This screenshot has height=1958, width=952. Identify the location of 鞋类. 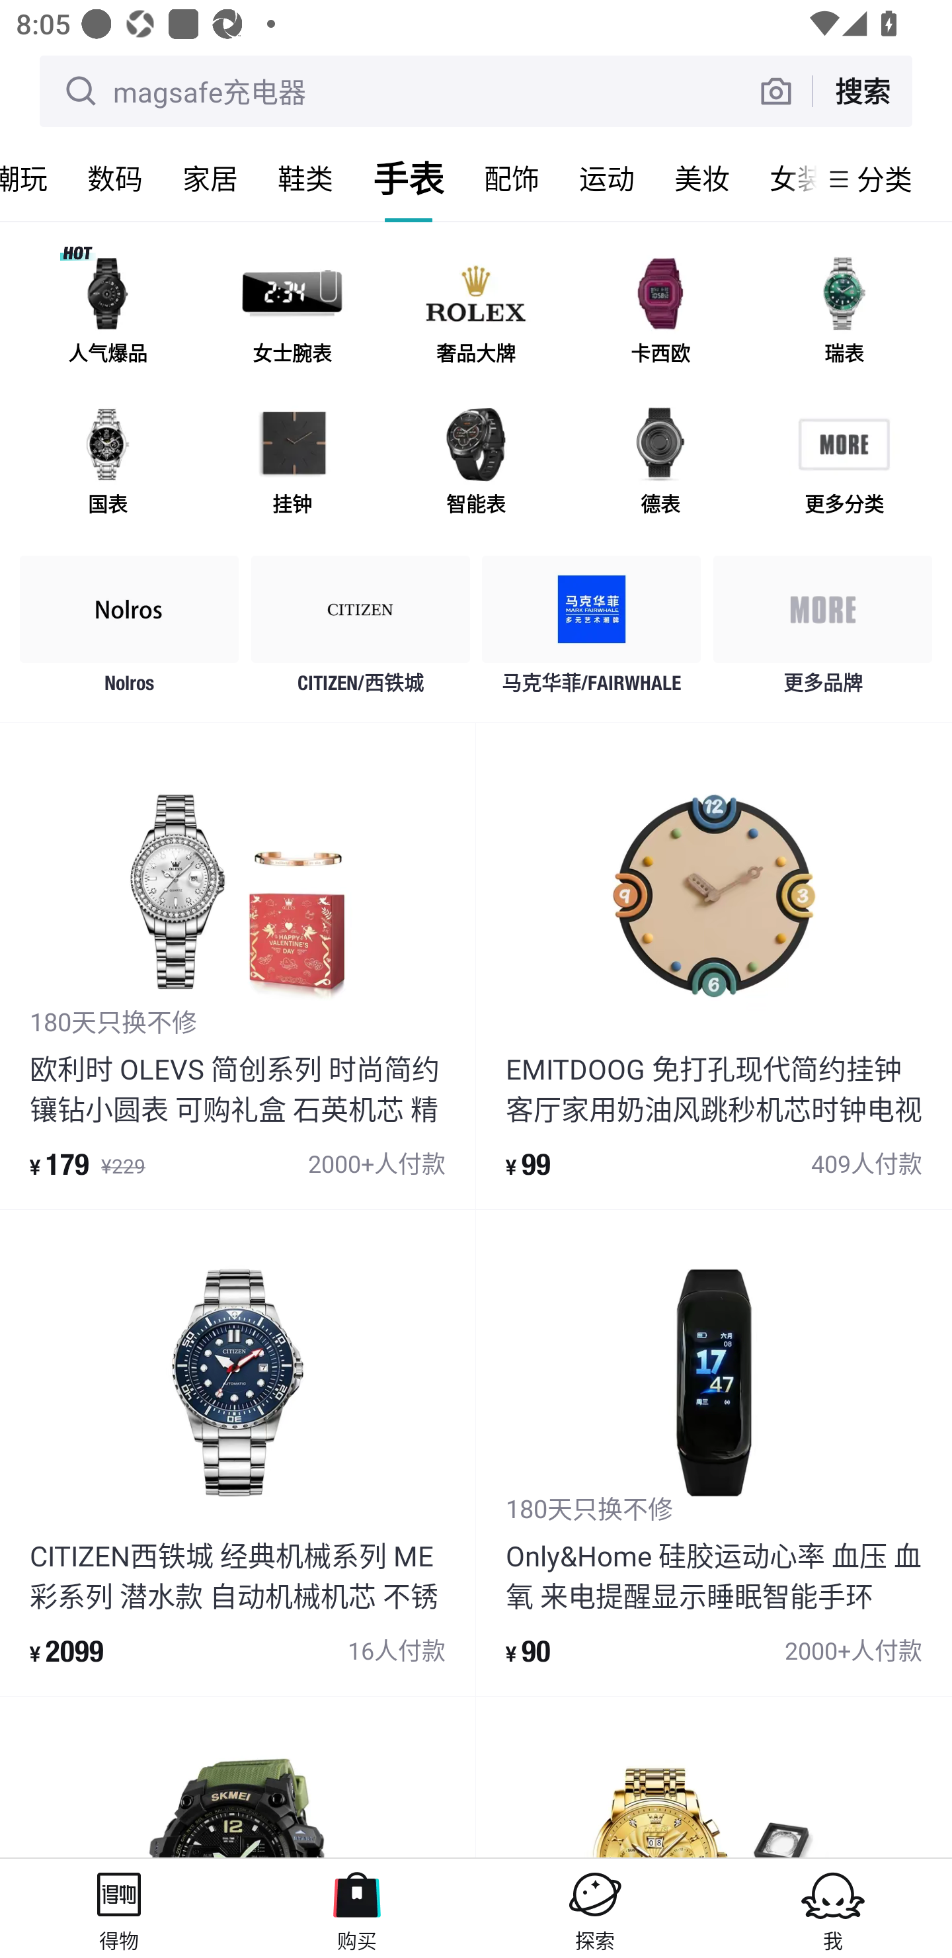
(305, 179).